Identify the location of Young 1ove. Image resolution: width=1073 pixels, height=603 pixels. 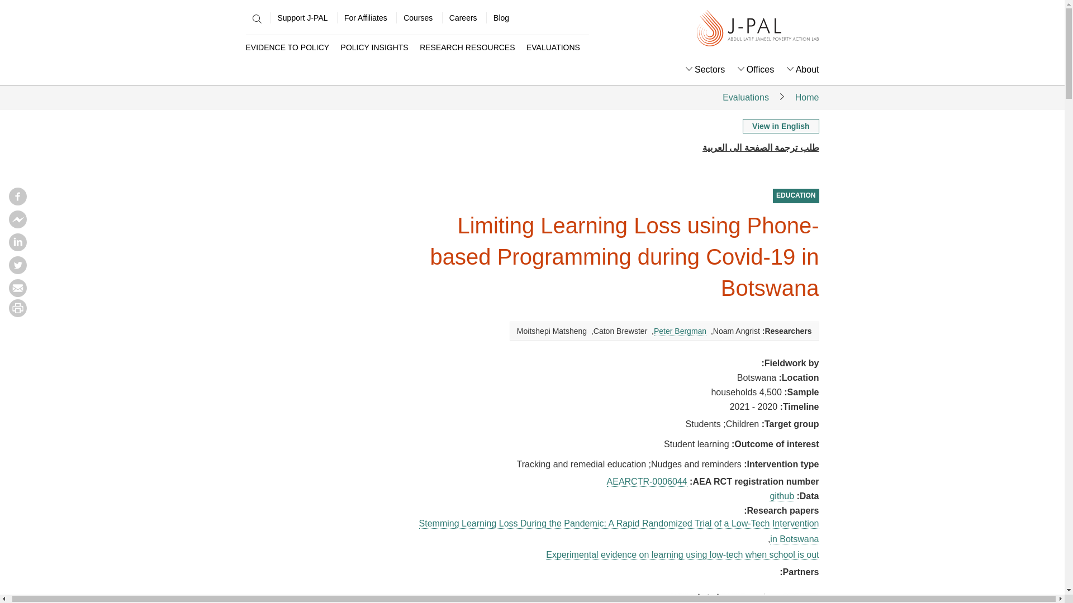
(800, 597).